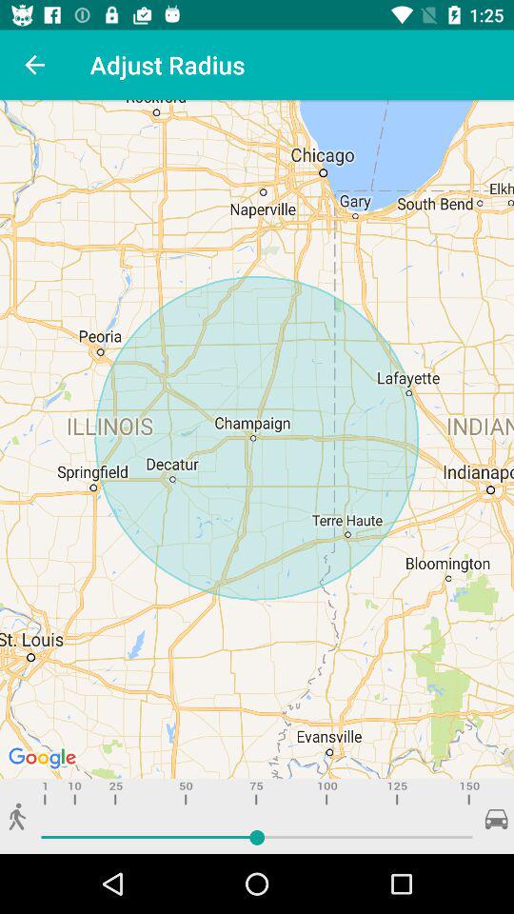 This screenshot has width=514, height=914. What do you see at coordinates (34, 65) in the screenshot?
I see `select icon to the left of the adjust radius icon` at bounding box center [34, 65].